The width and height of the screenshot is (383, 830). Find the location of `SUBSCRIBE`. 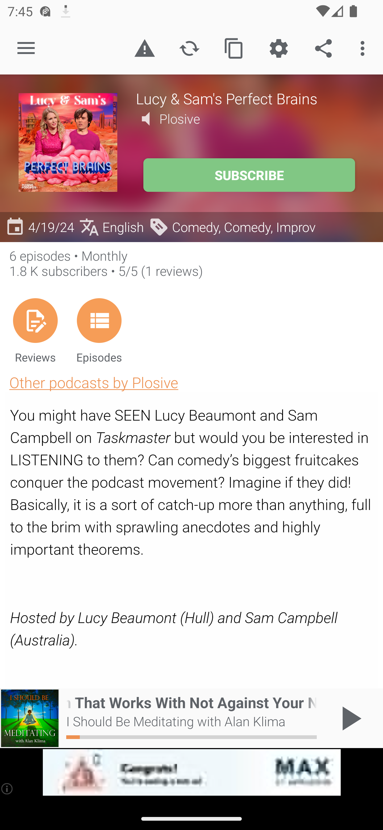

SUBSCRIBE is located at coordinates (249, 175).